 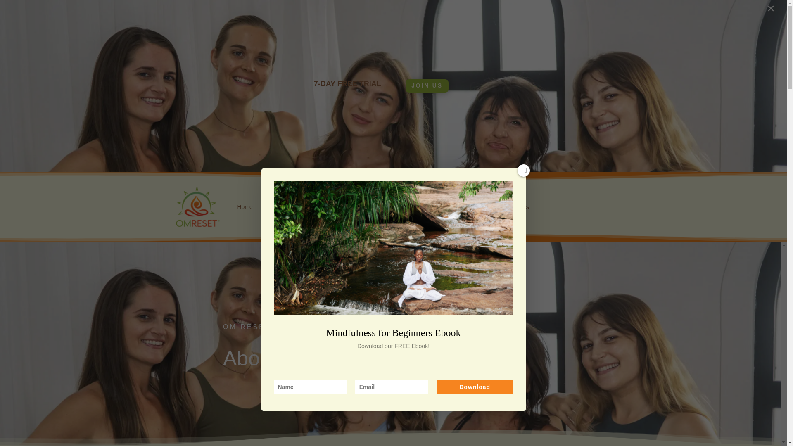 What do you see at coordinates (273, 207) in the screenshot?
I see `About Us` at bounding box center [273, 207].